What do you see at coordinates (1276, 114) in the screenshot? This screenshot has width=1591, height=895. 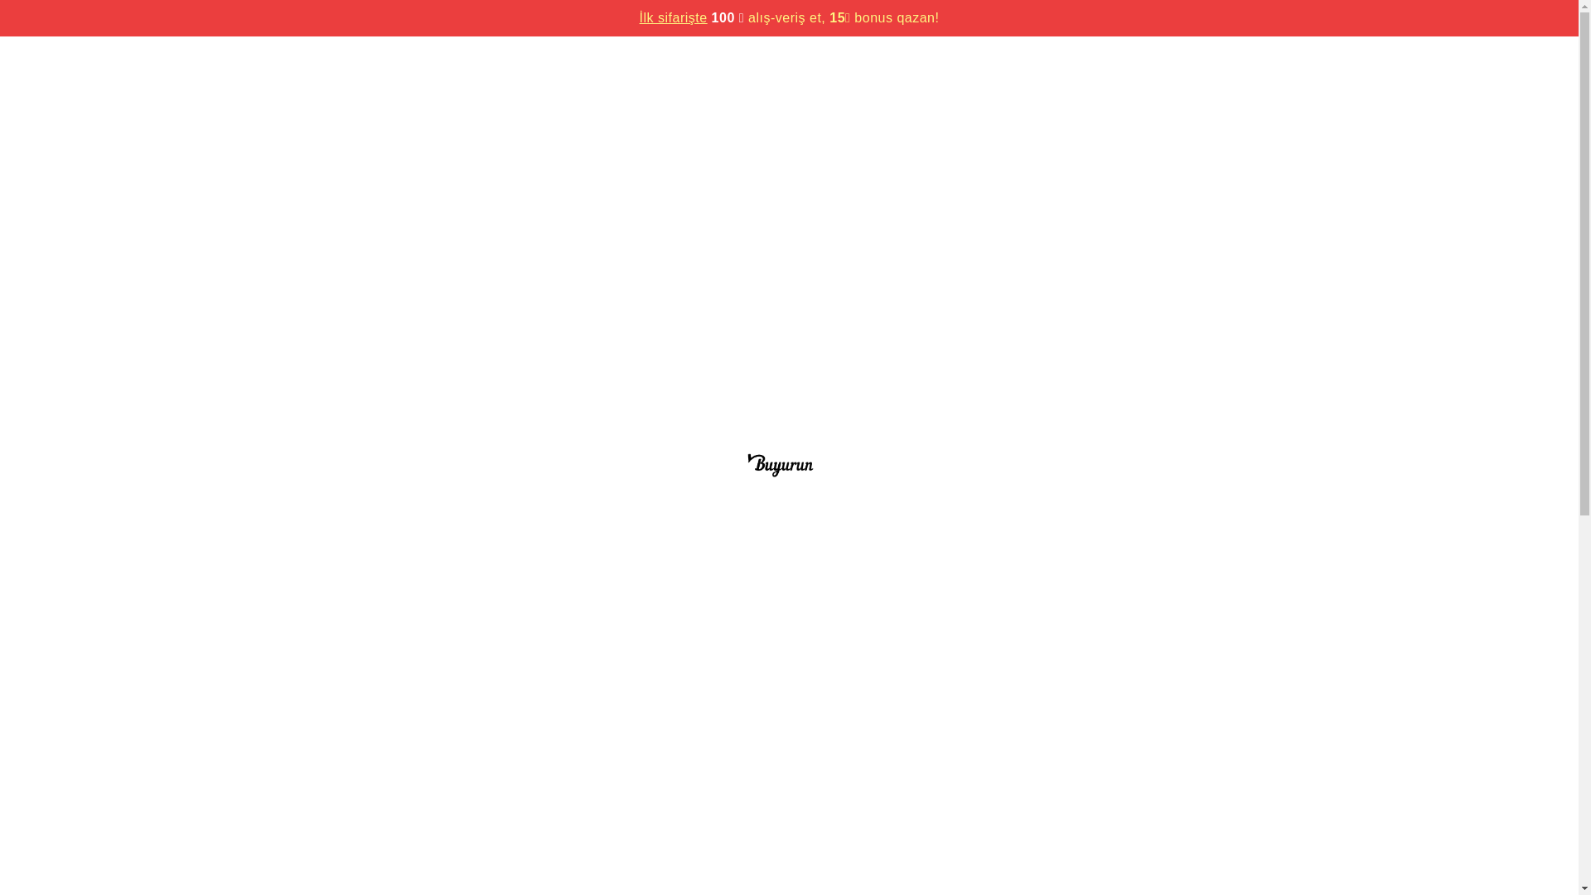 I see `0` at bounding box center [1276, 114].